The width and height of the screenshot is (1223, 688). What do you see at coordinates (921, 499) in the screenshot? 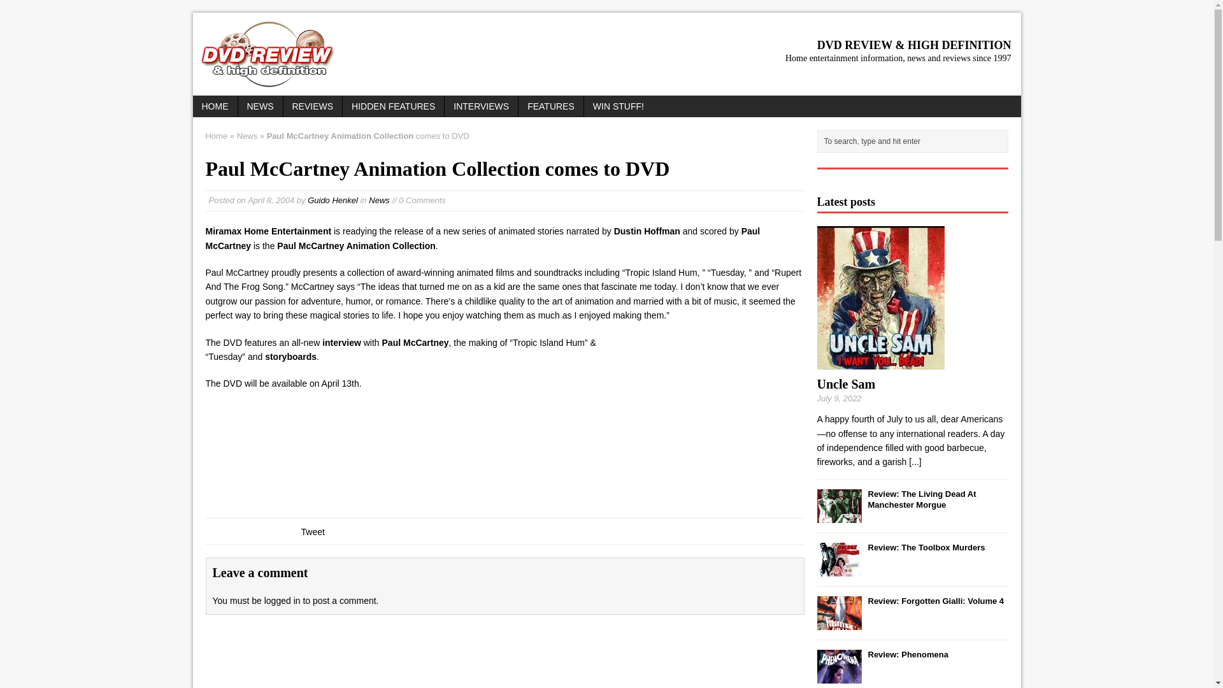
I see `Review: The Living Dead At Manchester Morgue` at bounding box center [921, 499].